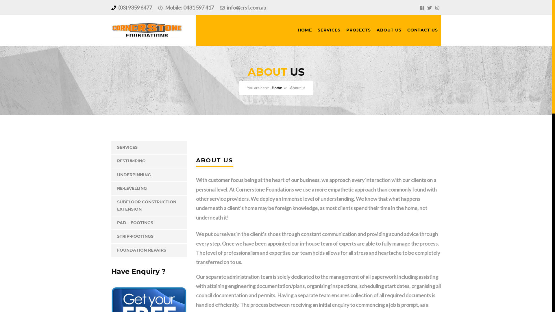 The height and width of the screenshot is (312, 555). I want to click on UNDERPINNING, so click(149, 175).